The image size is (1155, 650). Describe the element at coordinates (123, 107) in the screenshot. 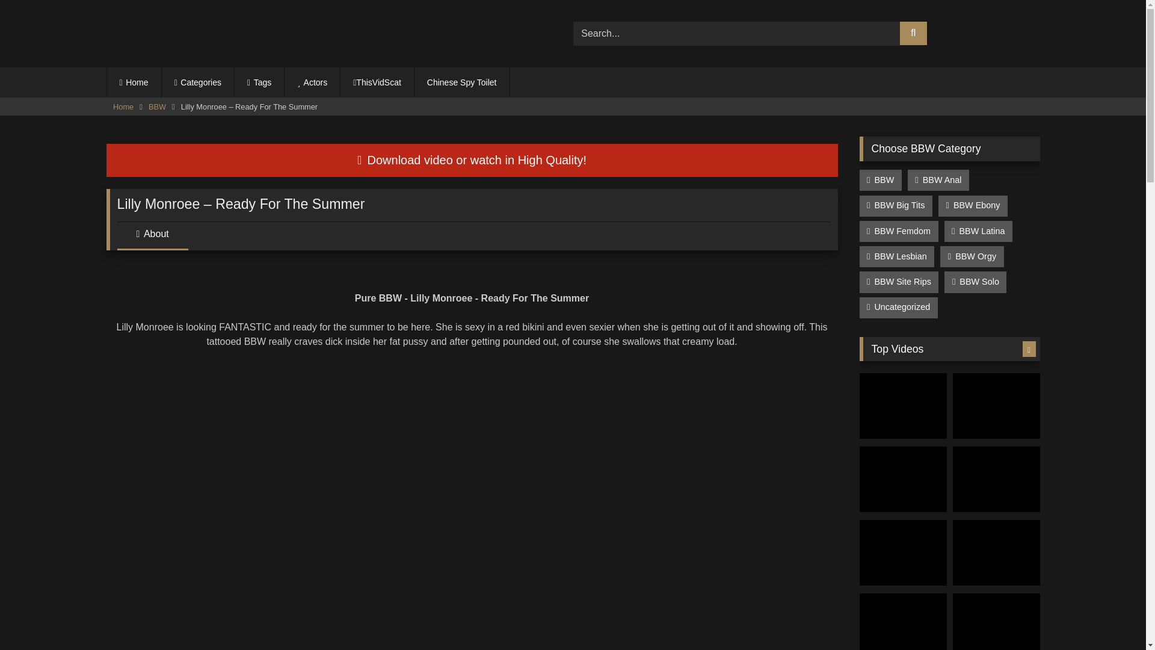

I see `Home` at that location.